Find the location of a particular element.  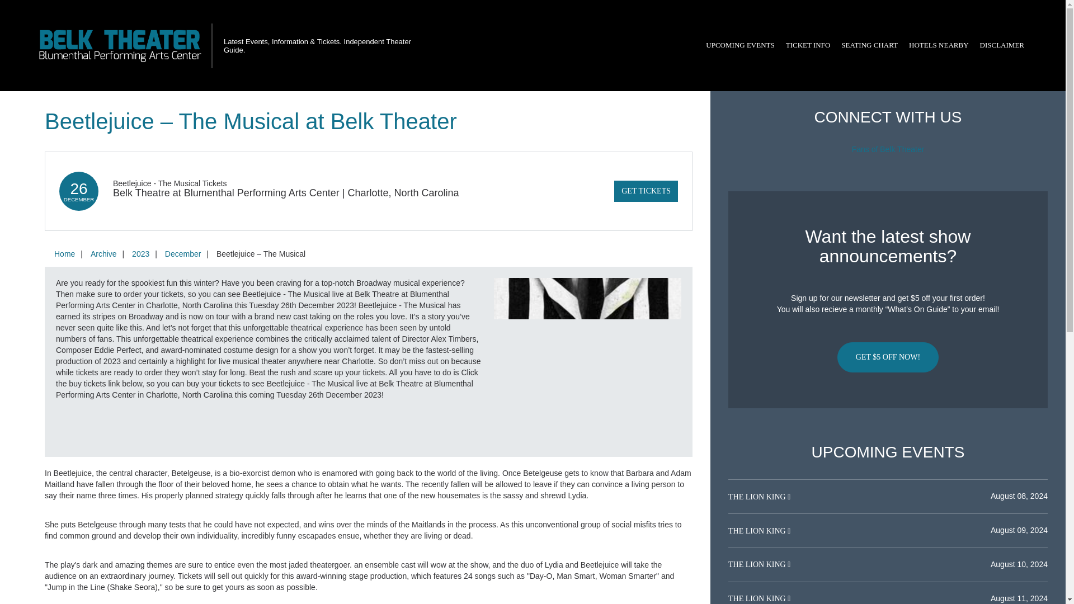

UPCOMING EVENTS is located at coordinates (739, 45).